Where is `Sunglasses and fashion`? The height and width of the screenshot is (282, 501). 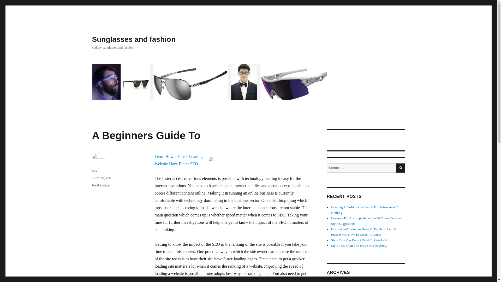 Sunglasses and fashion is located at coordinates (134, 39).